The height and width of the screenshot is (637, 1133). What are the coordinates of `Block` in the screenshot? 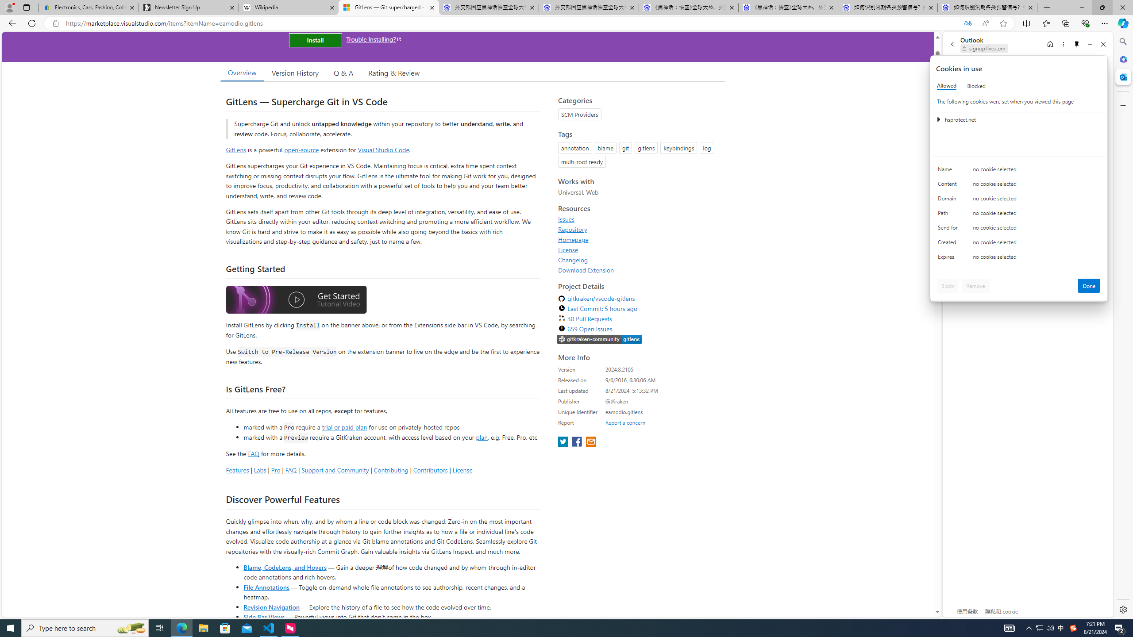 It's located at (948, 286).